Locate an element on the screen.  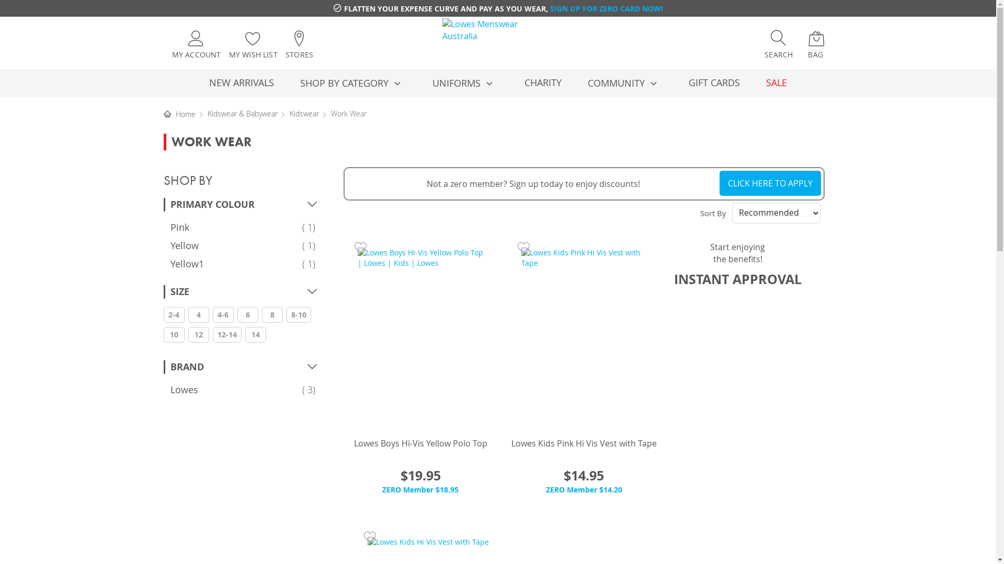
MY ACCOUNT is located at coordinates (196, 44).